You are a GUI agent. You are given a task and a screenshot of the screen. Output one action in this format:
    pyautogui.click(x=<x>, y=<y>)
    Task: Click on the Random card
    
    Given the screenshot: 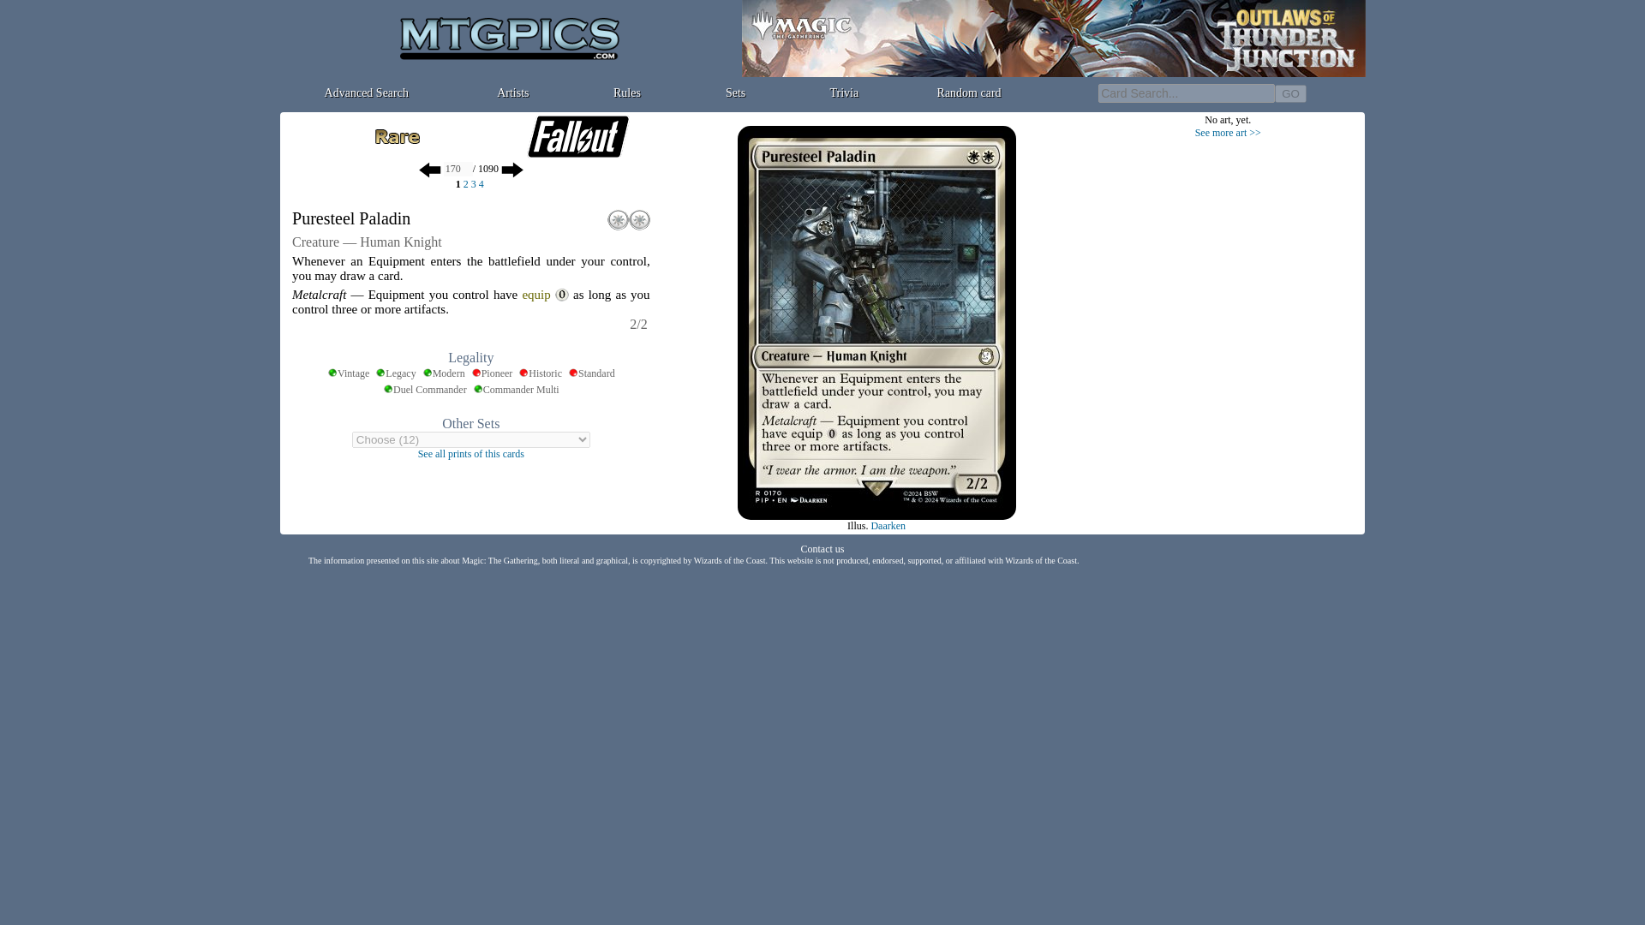 What is the action you would take?
    pyautogui.click(x=970, y=92)
    